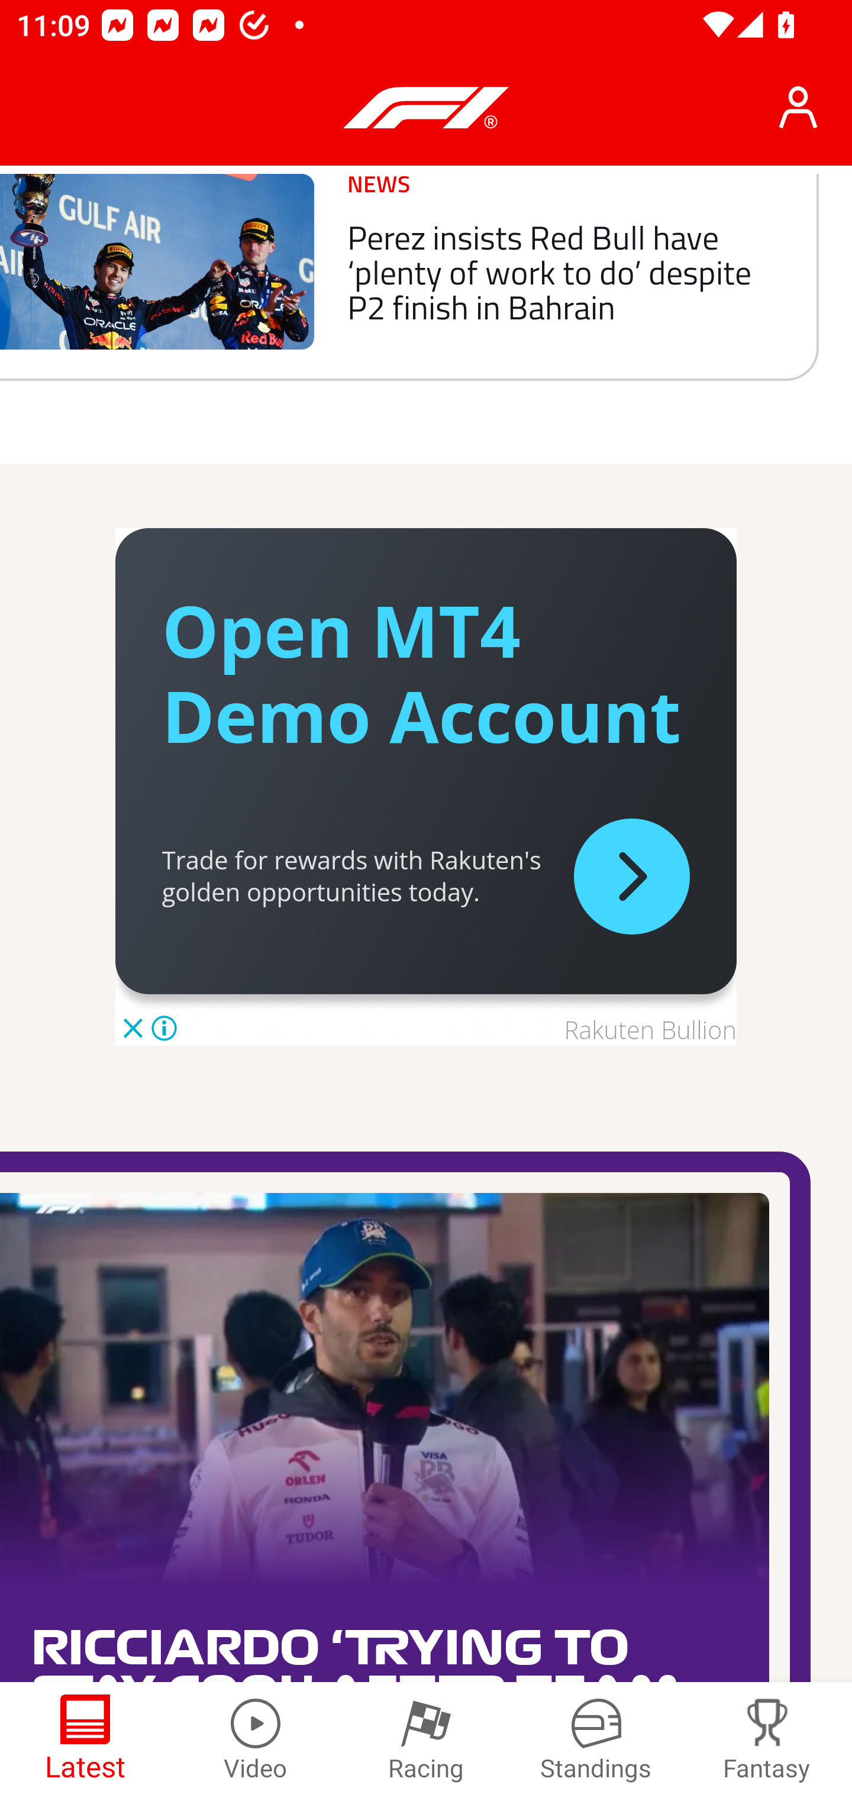 The image size is (852, 1798). I want to click on Open MT4 Demo Account Open MT4 Demo Account, so click(421, 672).